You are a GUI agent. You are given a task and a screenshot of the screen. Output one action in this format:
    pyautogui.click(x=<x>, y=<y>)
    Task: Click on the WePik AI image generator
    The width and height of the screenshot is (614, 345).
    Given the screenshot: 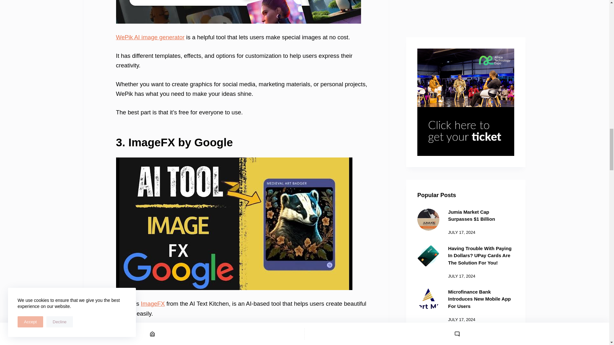 What is the action you would take?
    pyautogui.click(x=150, y=37)
    